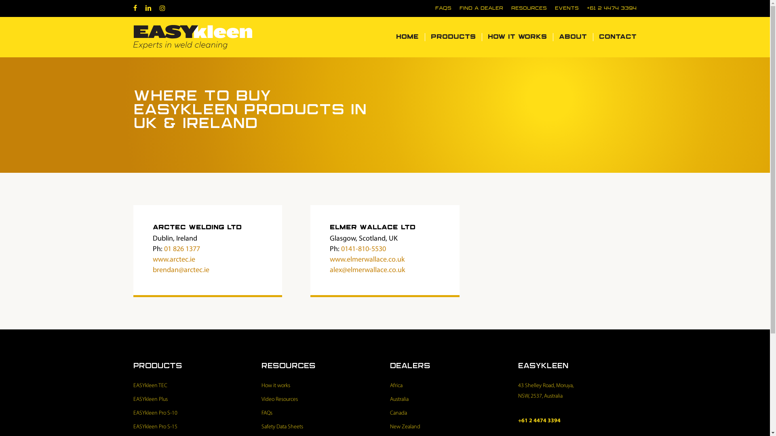  I want to click on Africa, so click(449, 386).